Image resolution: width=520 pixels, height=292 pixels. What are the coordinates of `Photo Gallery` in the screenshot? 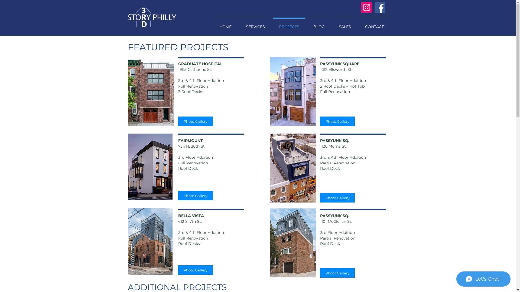 It's located at (196, 196).